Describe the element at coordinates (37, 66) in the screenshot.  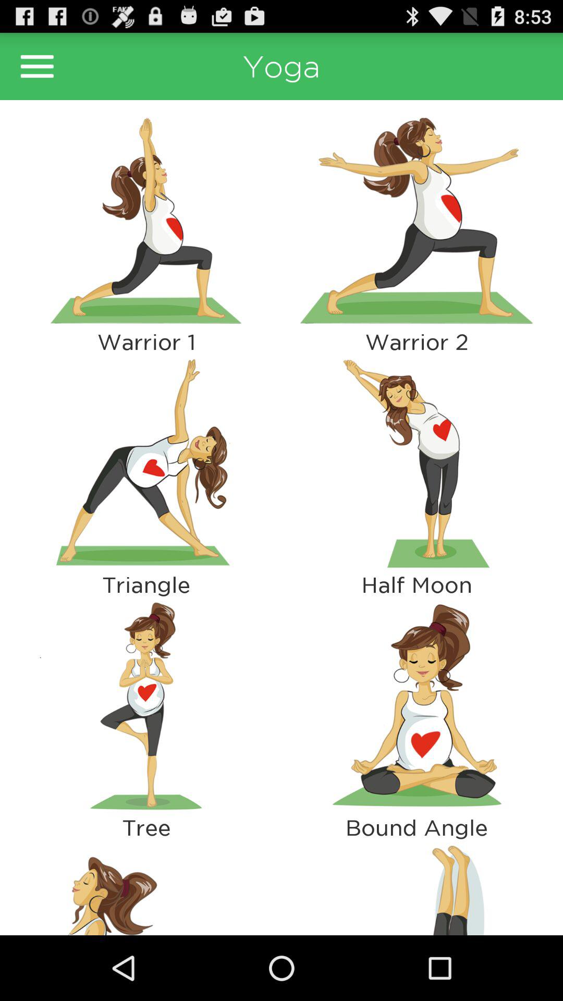
I see `go to main page` at that location.